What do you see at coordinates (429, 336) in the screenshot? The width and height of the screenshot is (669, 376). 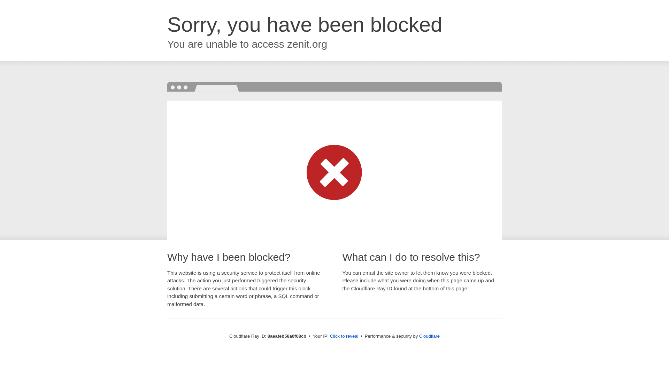 I see `Cloudflare` at bounding box center [429, 336].